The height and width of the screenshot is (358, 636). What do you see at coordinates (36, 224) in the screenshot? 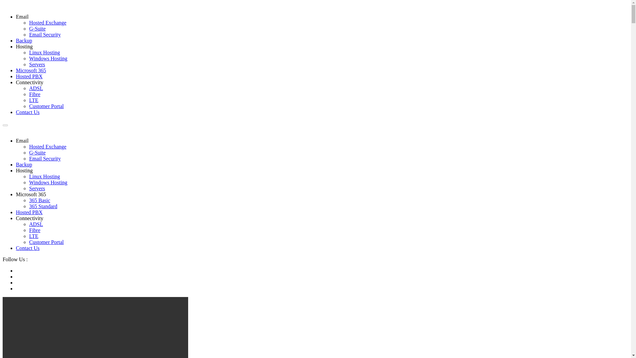
I see `ADSL` at bounding box center [36, 224].